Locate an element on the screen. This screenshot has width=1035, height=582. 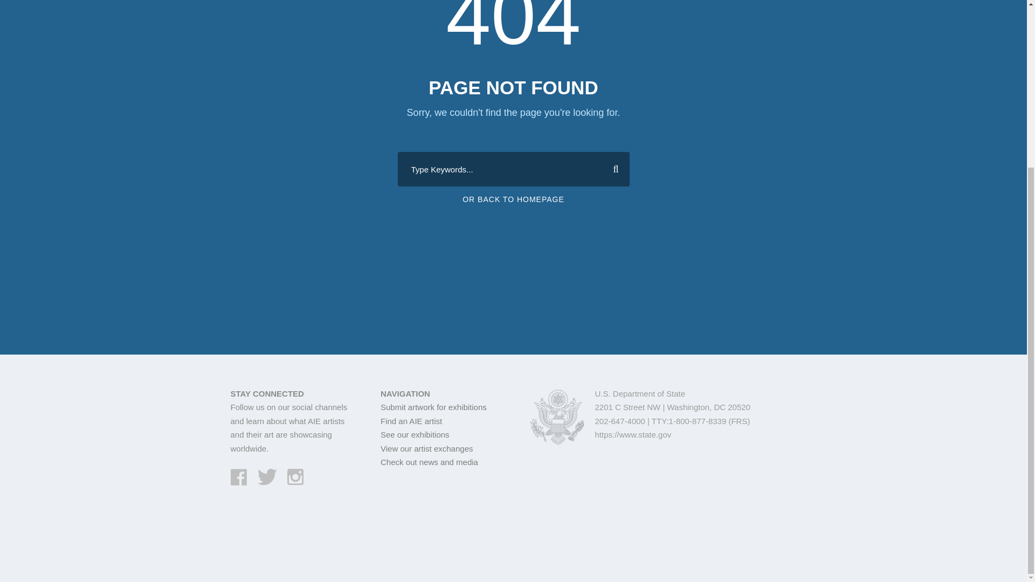
Find an AIE artist is located at coordinates (411, 421).